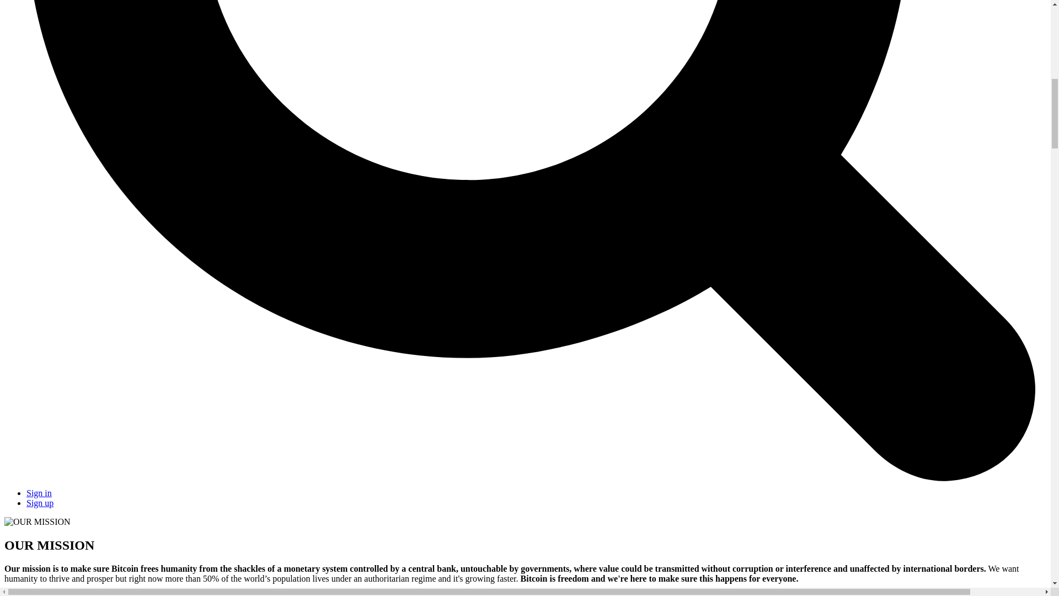 The image size is (1059, 596). I want to click on Sign in, so click(39, 492).